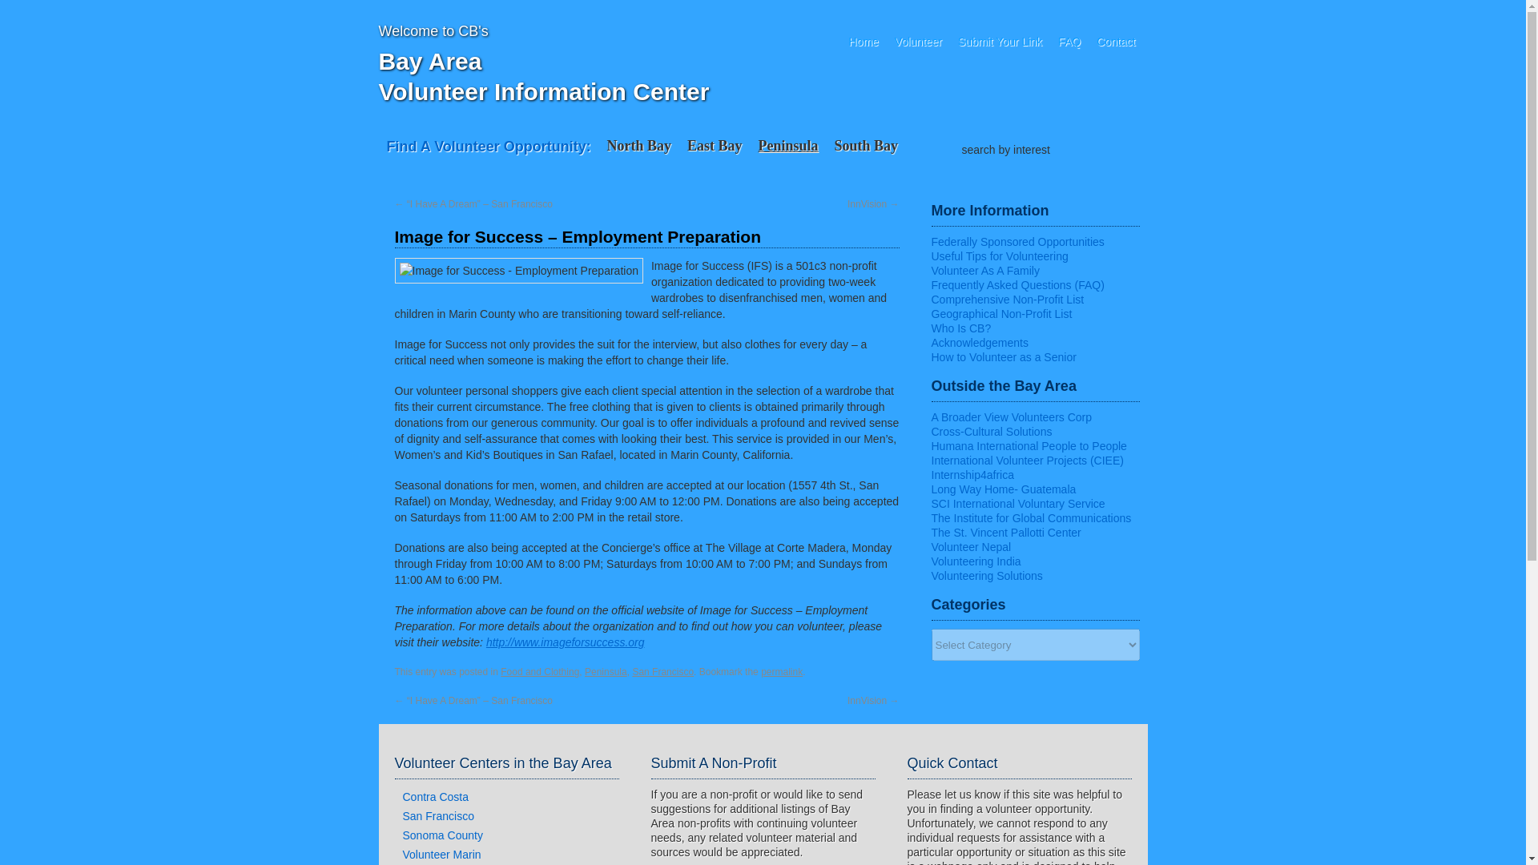 This screenshot has height=865, width=1538. What do you see at coordinates (540, 671) in the screenshot?
I see `Food and Clothing` at bounding box center [540, 671].